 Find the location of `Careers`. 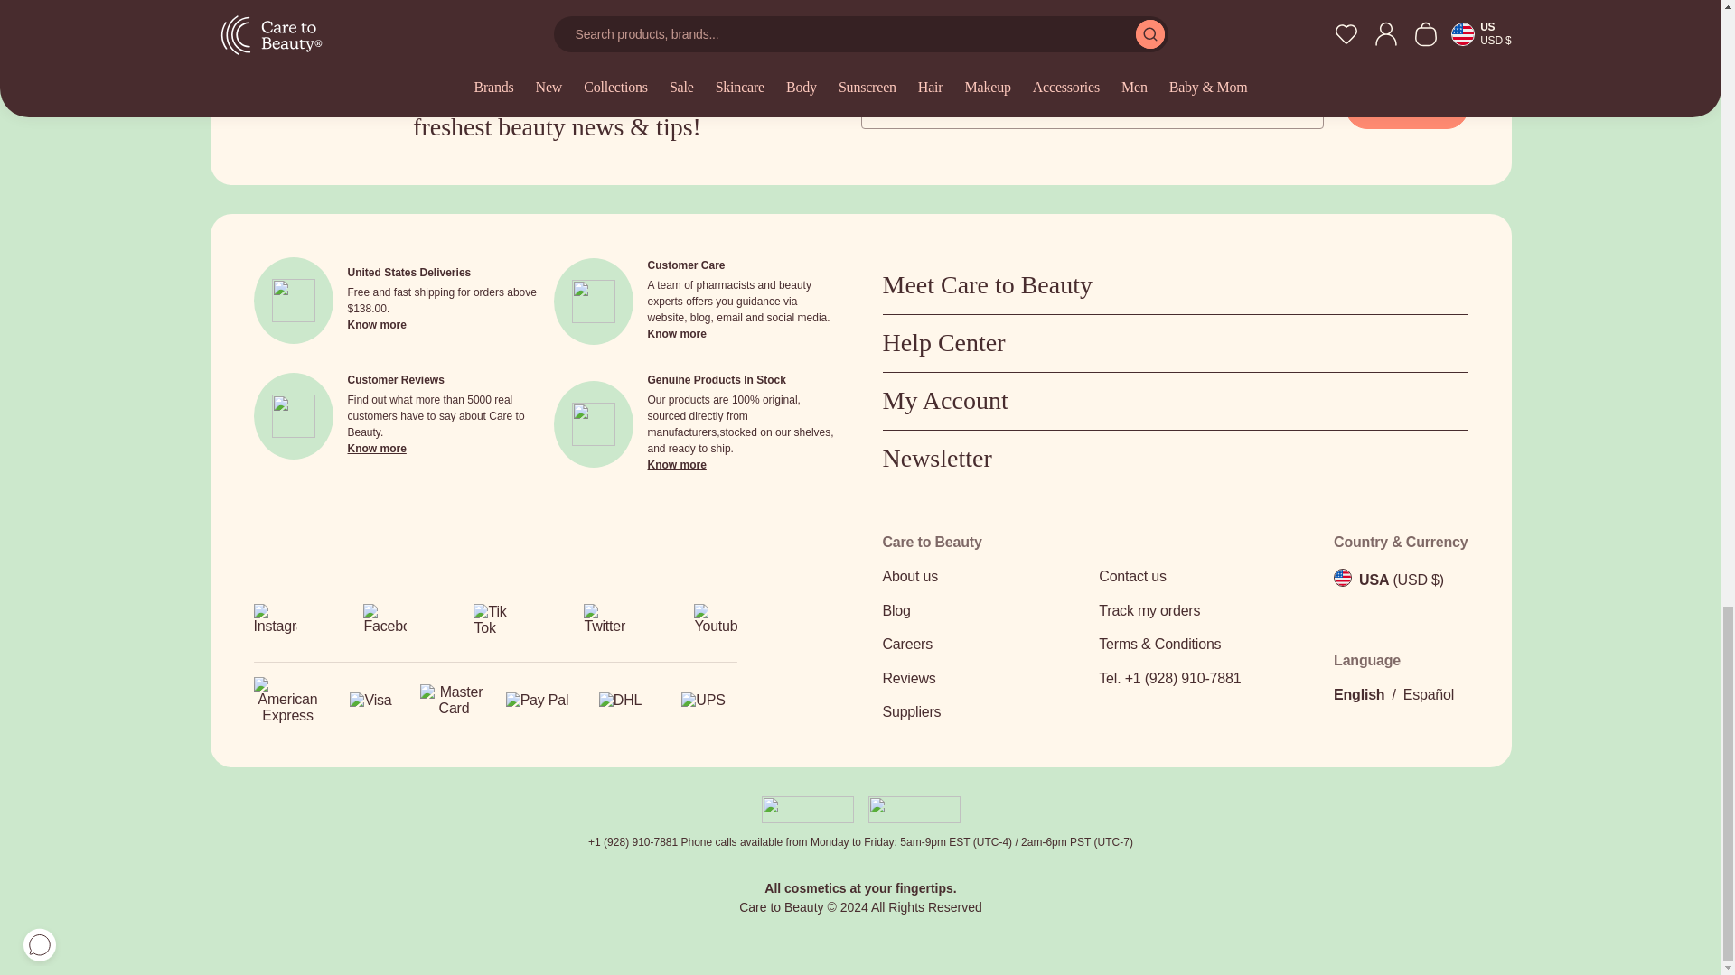

Careers is located at coordinates (984, 644).